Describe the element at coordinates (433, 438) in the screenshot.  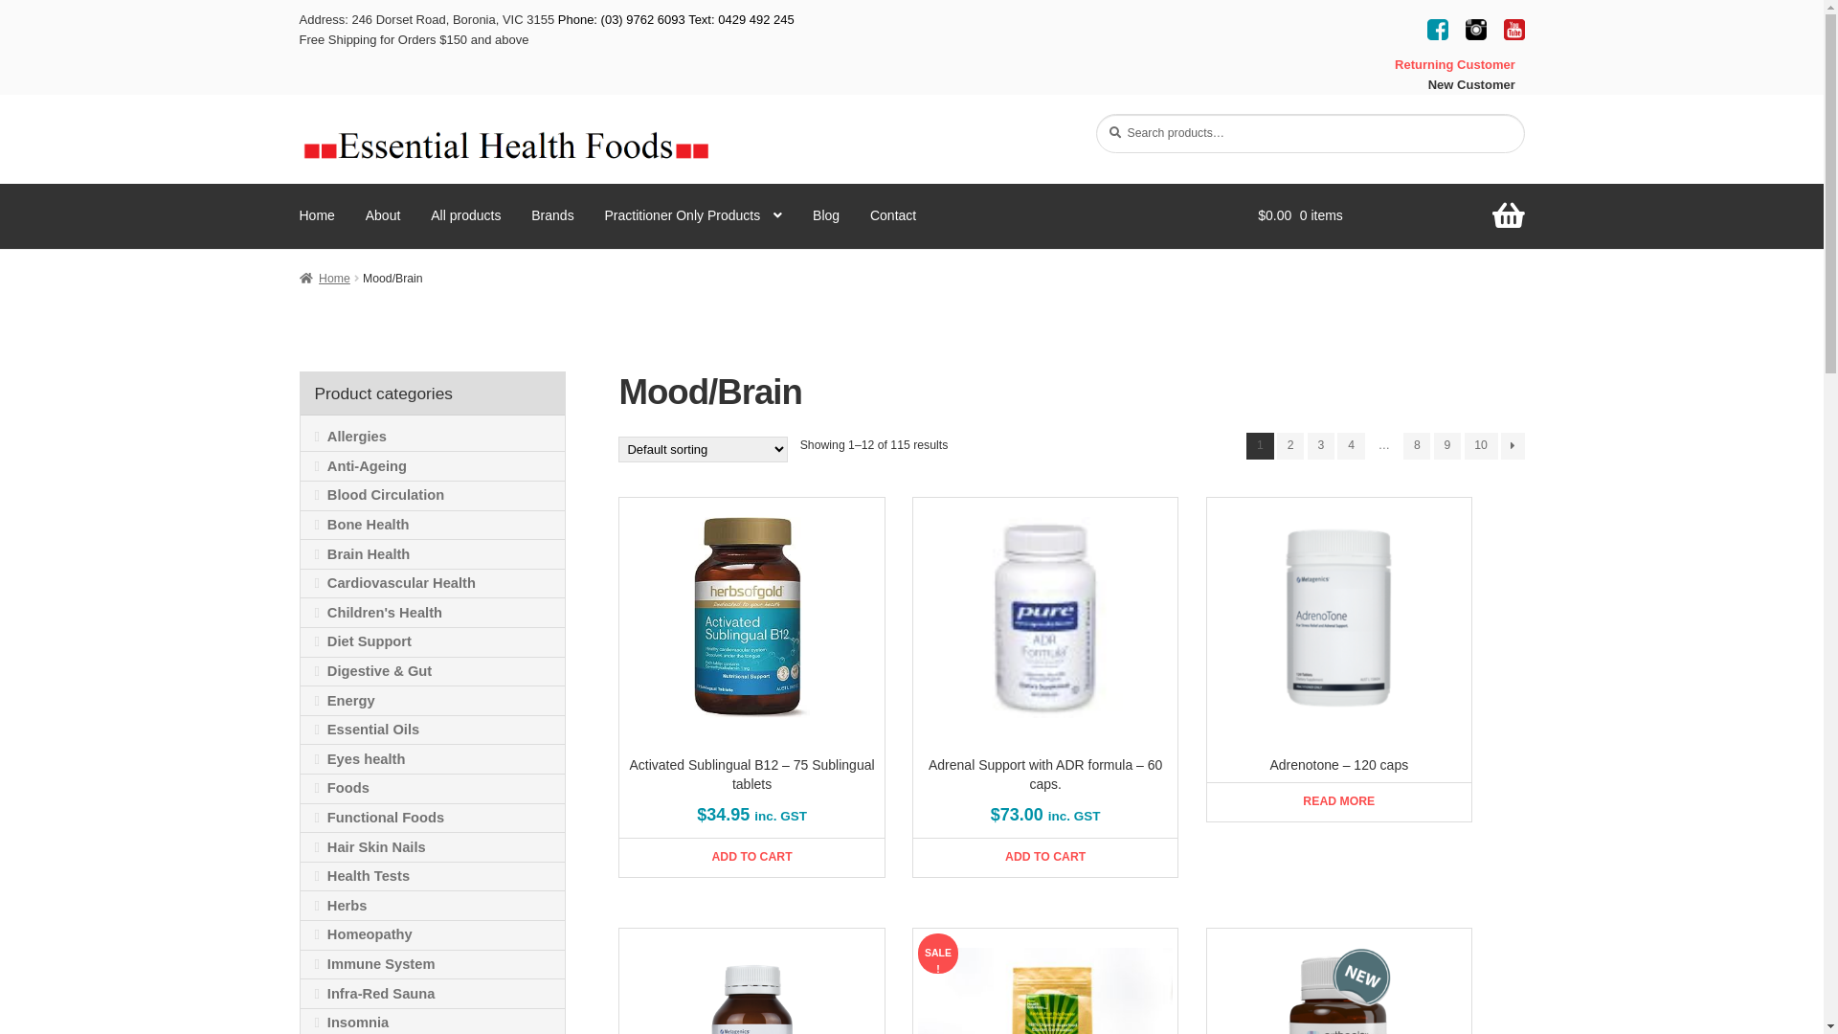
I see `Allergies` at that location.